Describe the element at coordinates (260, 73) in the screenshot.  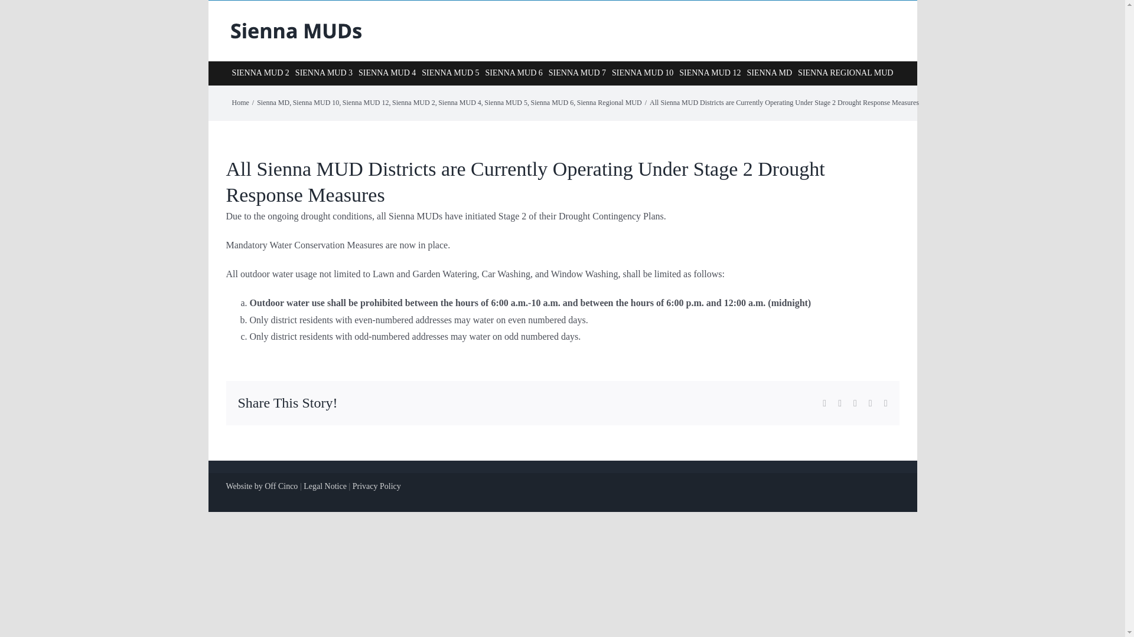
I see `SIENNA MUD 2` at that location.